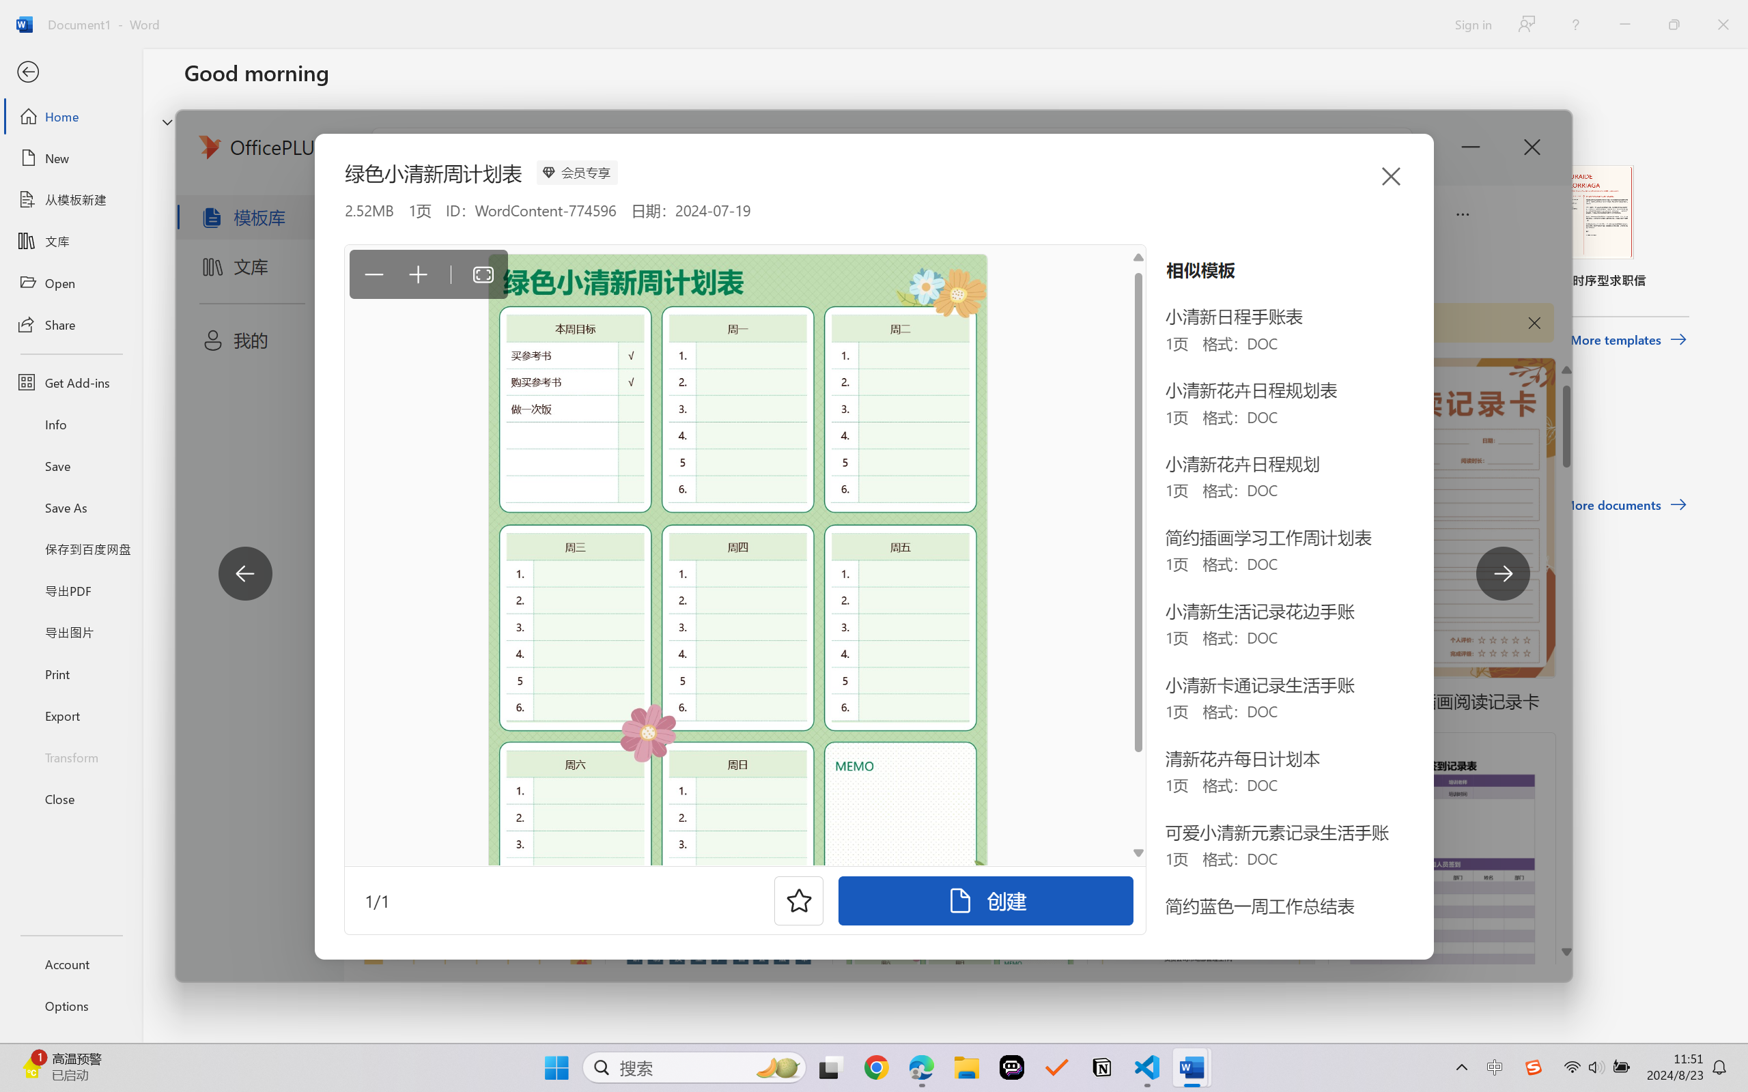  What do you see at coordinates (71, 673) in the screenshot?
I see `Print` at bounding box center [71, 673].